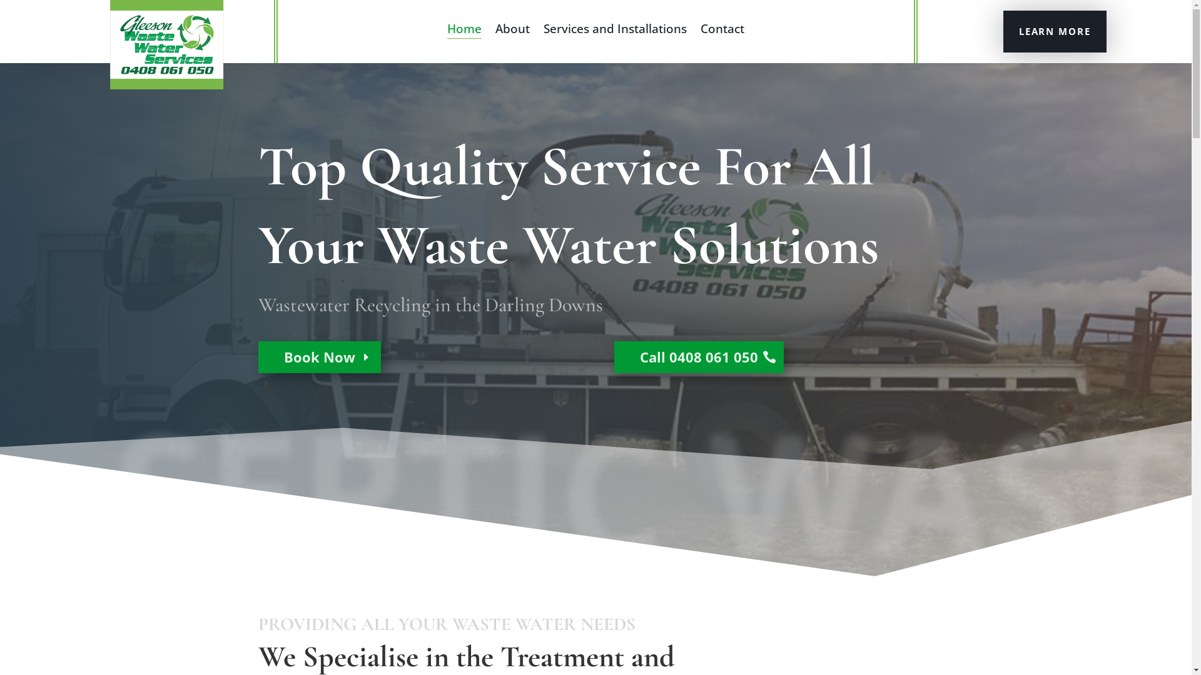 The image size is (1201, 675). Describe the element at coordinates (722, 31) in the screenshot. I see `Contact` at that location.